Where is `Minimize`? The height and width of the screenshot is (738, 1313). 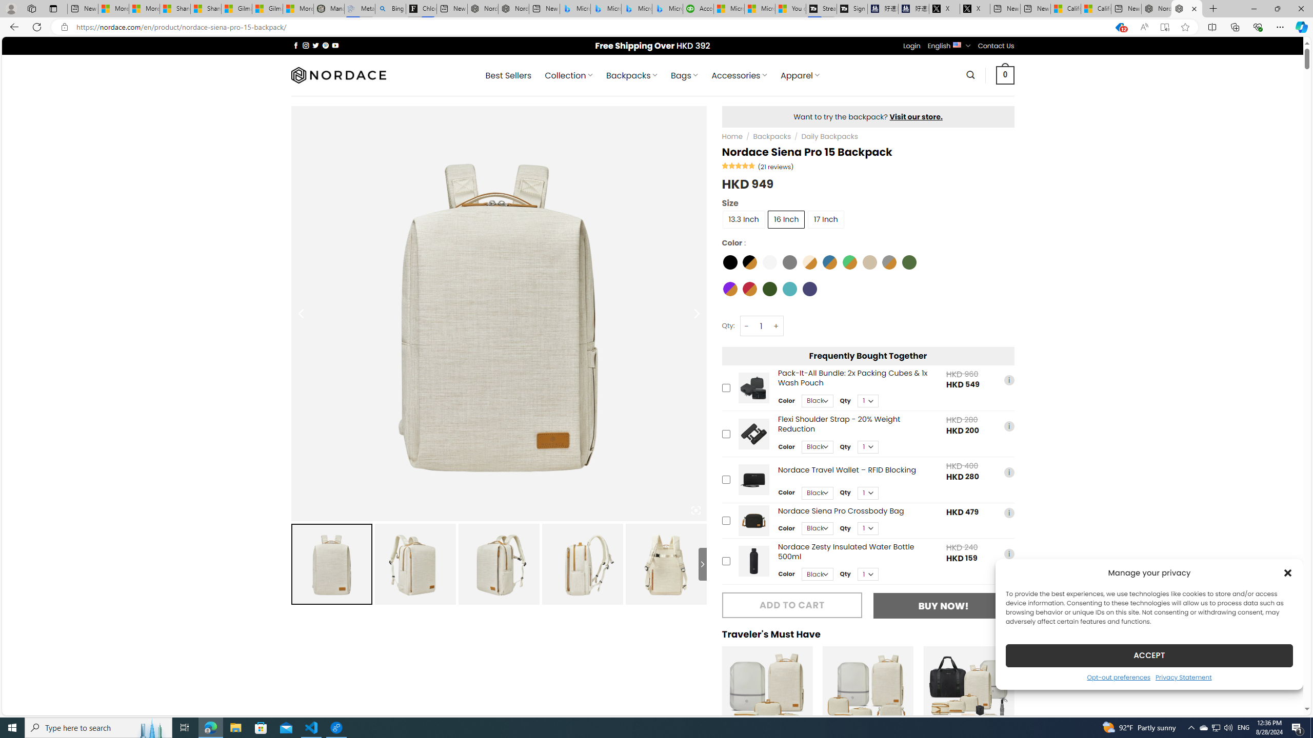 Minimize is located at coordinates (1254, 9).